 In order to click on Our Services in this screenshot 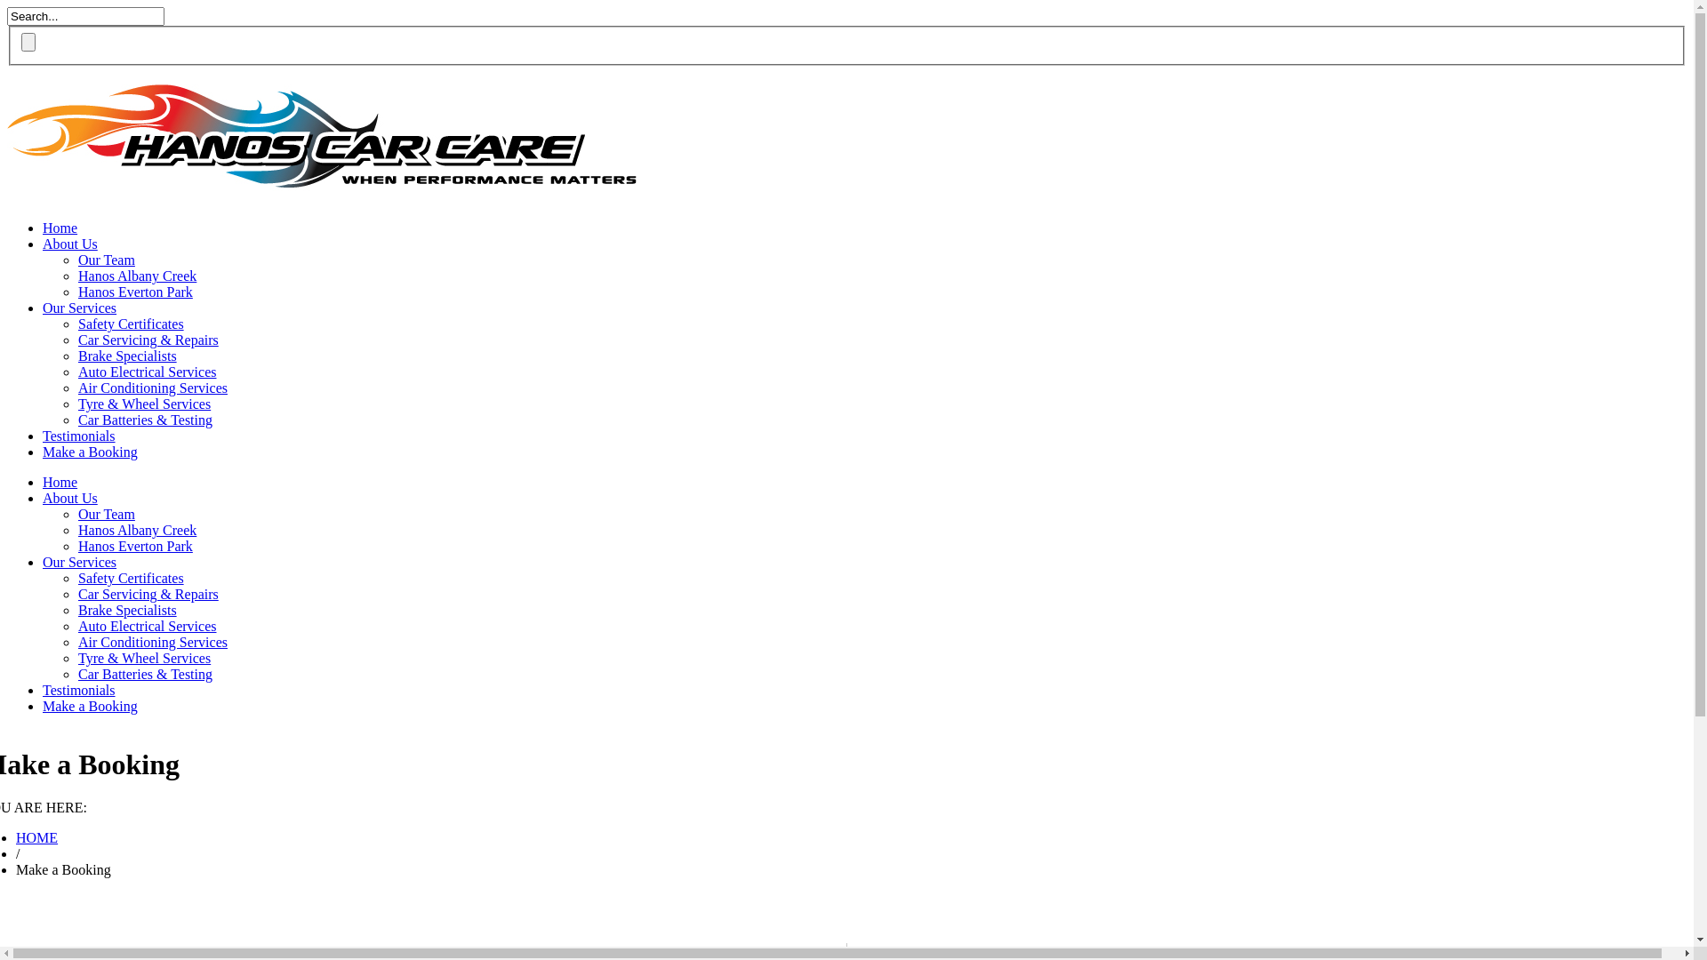, I will do `click(80, 562)`.